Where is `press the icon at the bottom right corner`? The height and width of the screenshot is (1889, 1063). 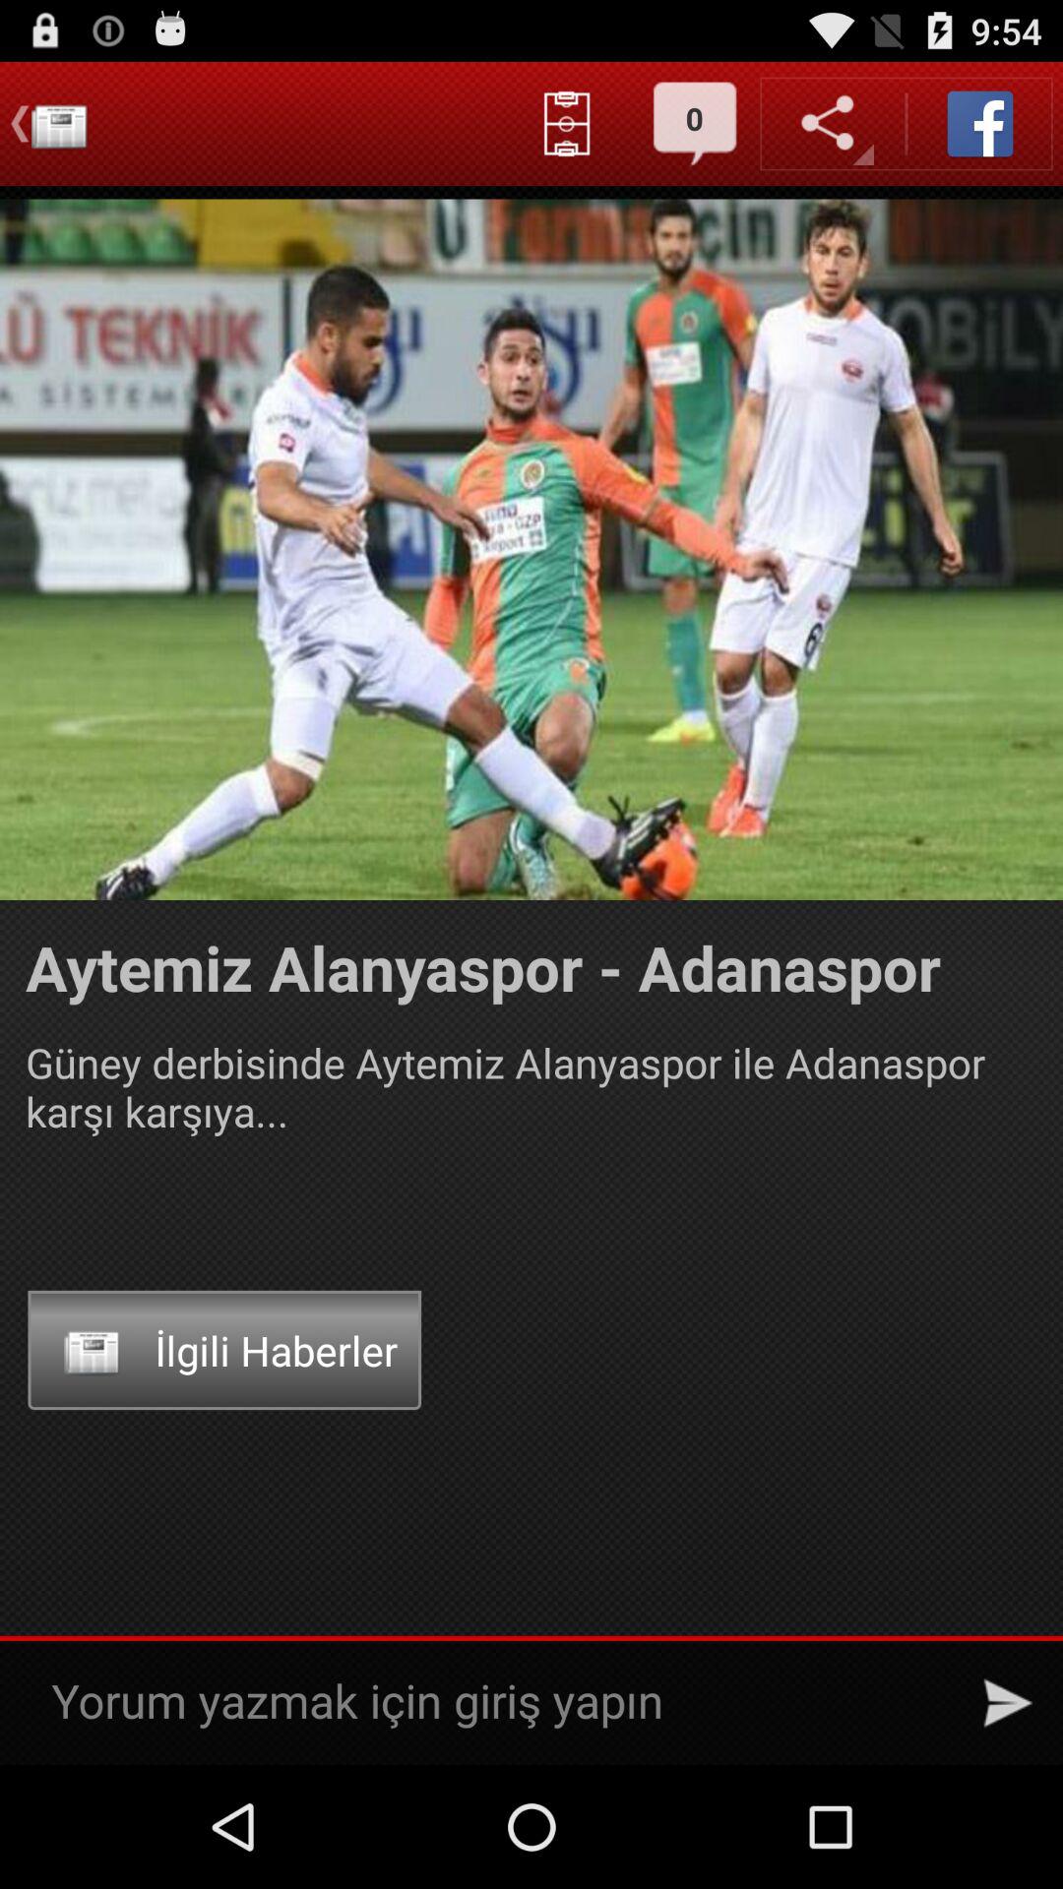
press the icon at the bottom right corner is located at coordinates (1008, 1702).